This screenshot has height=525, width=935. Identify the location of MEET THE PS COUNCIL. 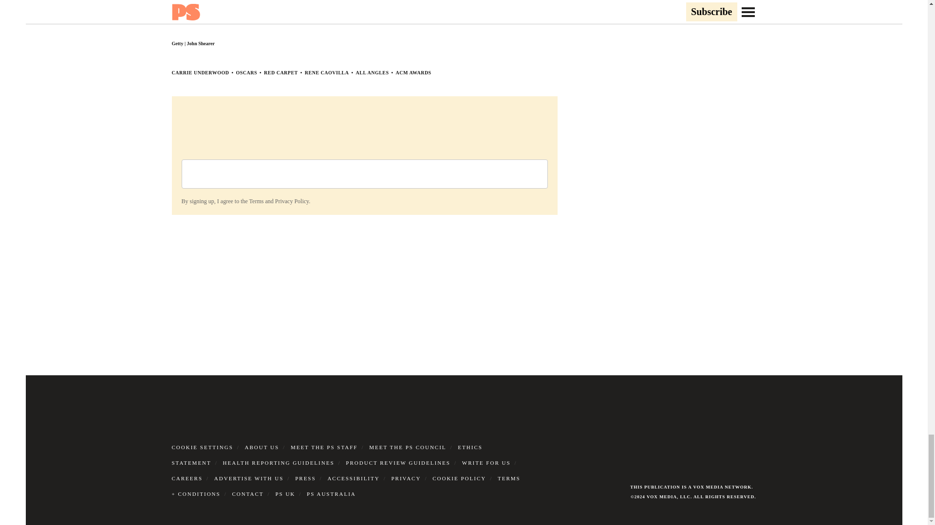
(407, 447).